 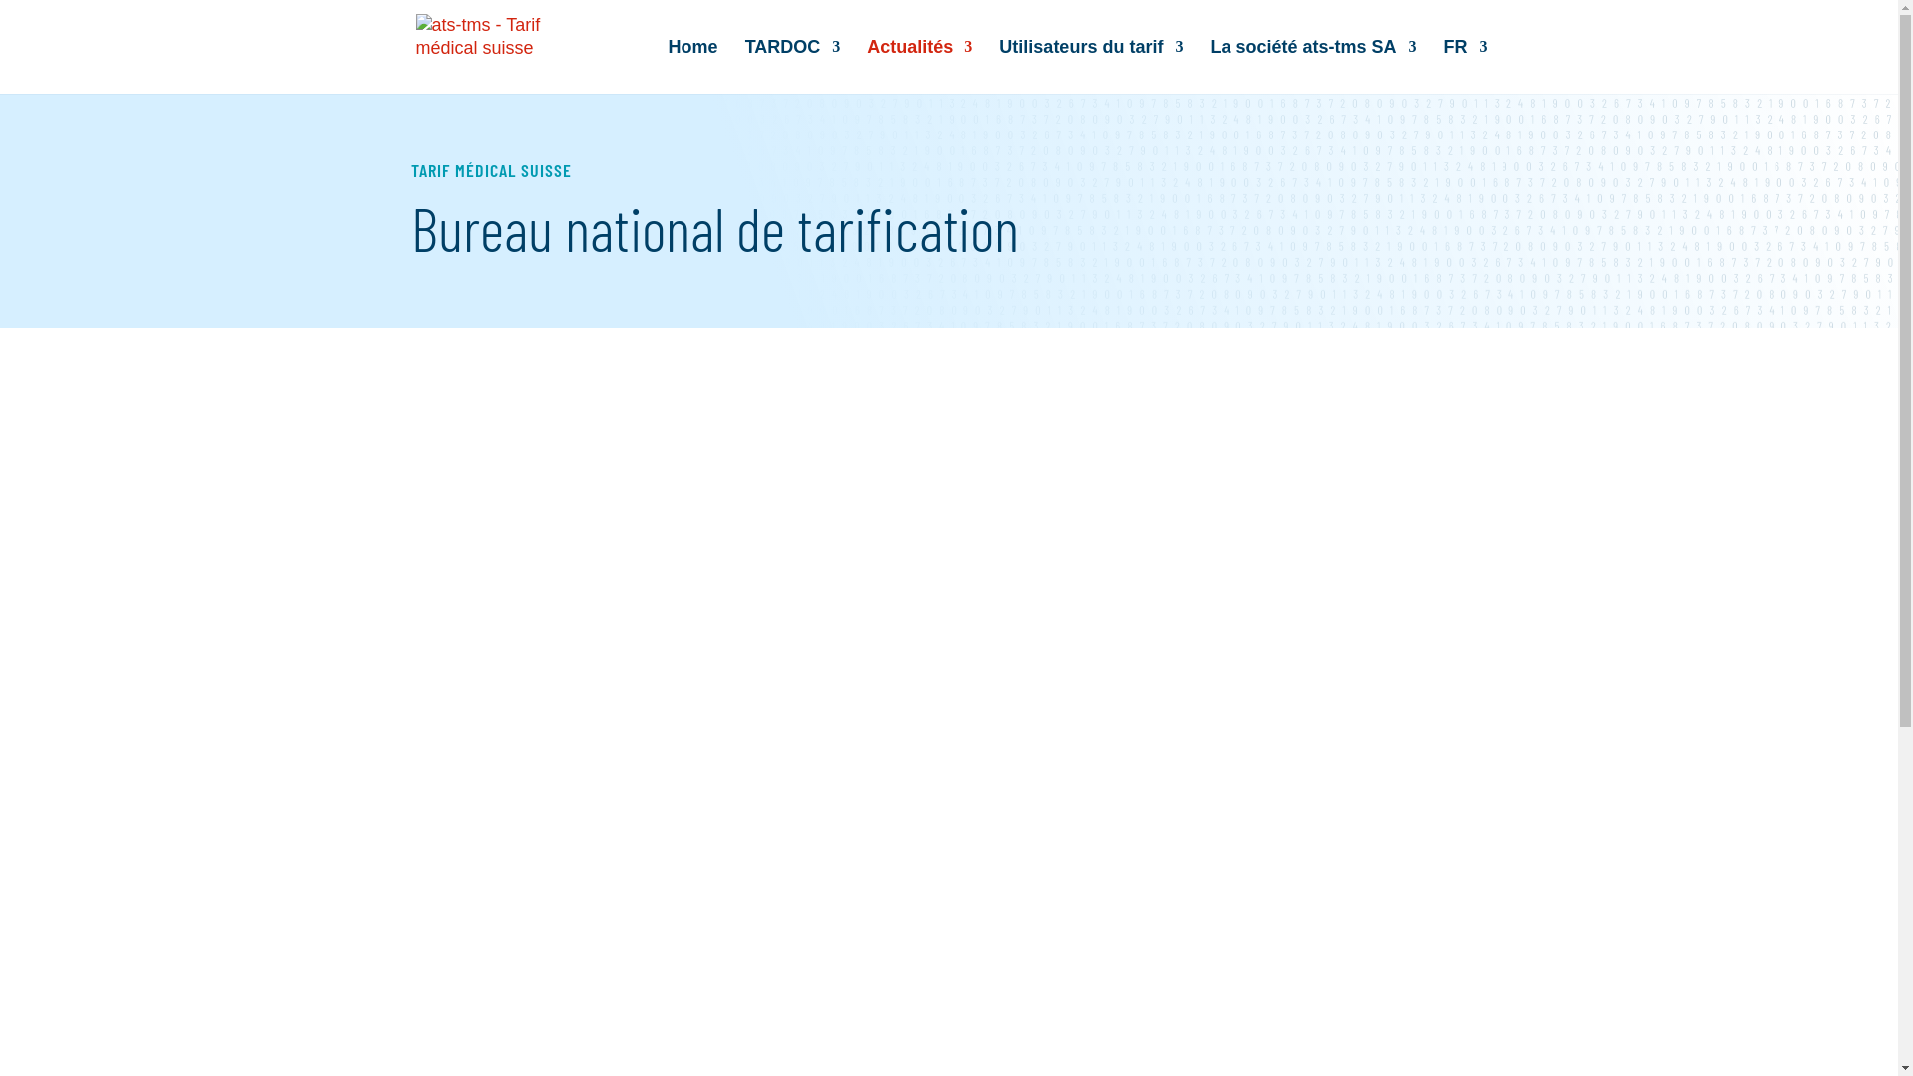 I want to click on Utilisateurs du tarif, so click(x=1090, y=67).